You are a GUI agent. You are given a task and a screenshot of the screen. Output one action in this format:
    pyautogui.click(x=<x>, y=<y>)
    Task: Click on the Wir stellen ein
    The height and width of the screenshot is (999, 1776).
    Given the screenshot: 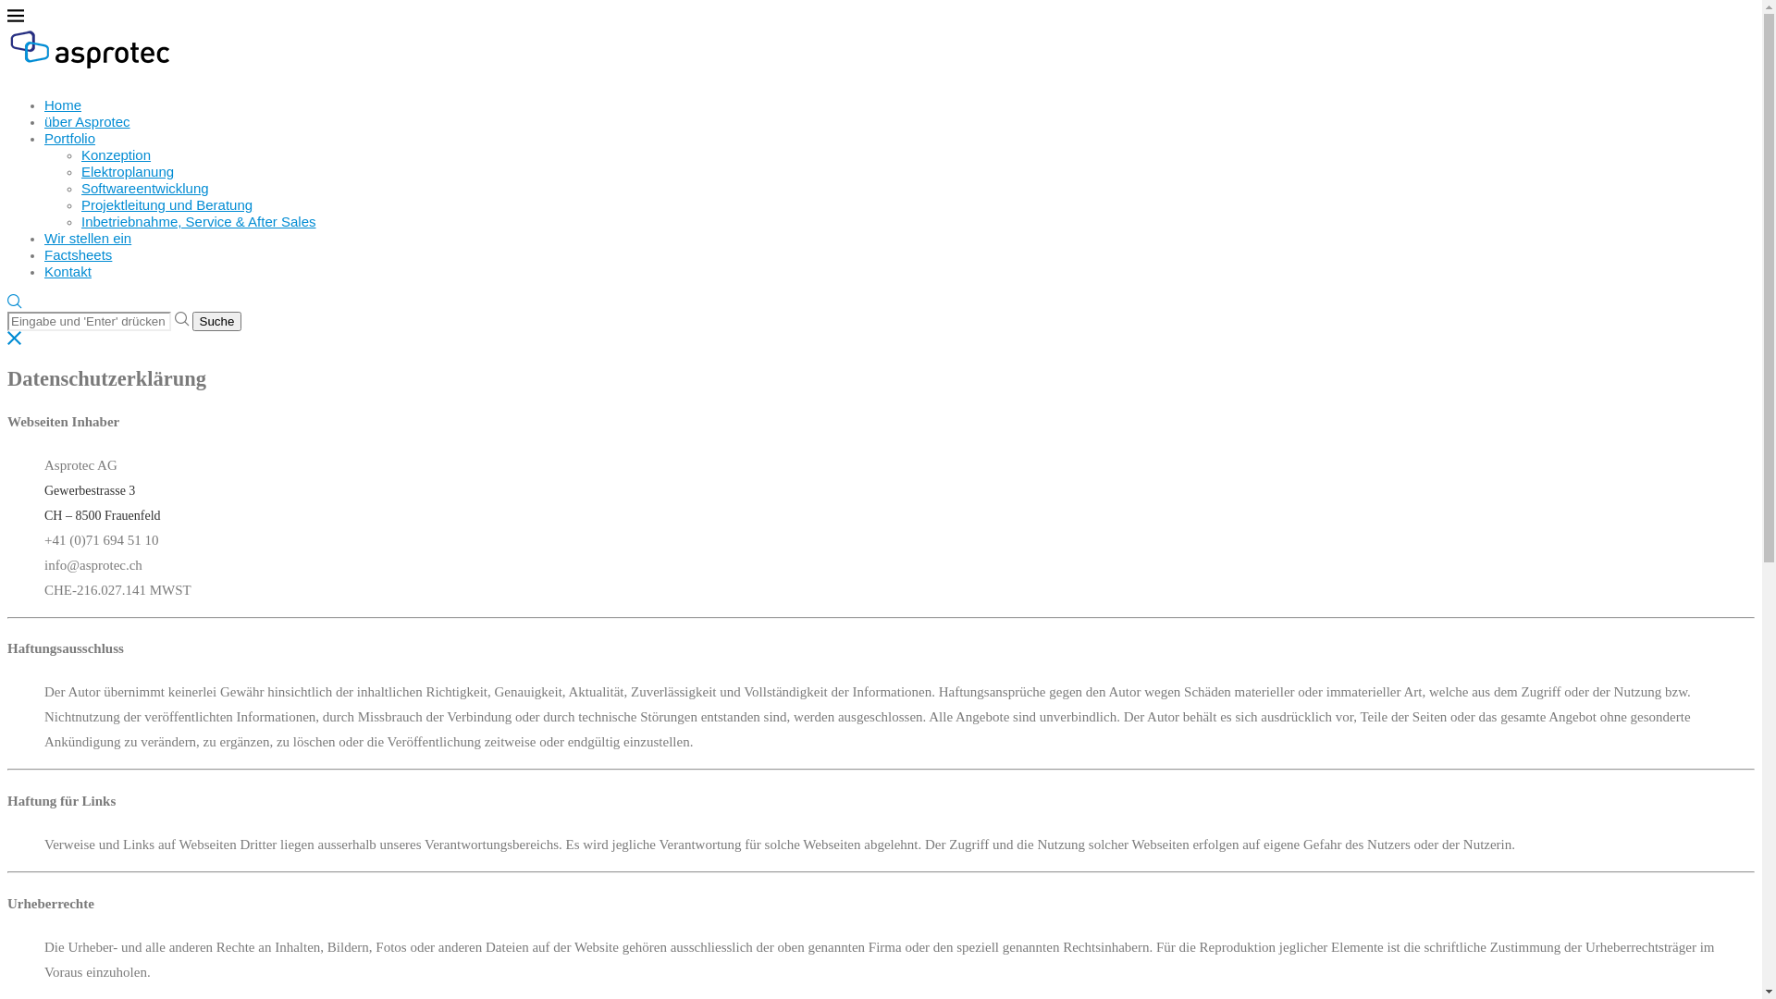 What is the action you would take?
    pyautogui.click(x=88, y=239)
    